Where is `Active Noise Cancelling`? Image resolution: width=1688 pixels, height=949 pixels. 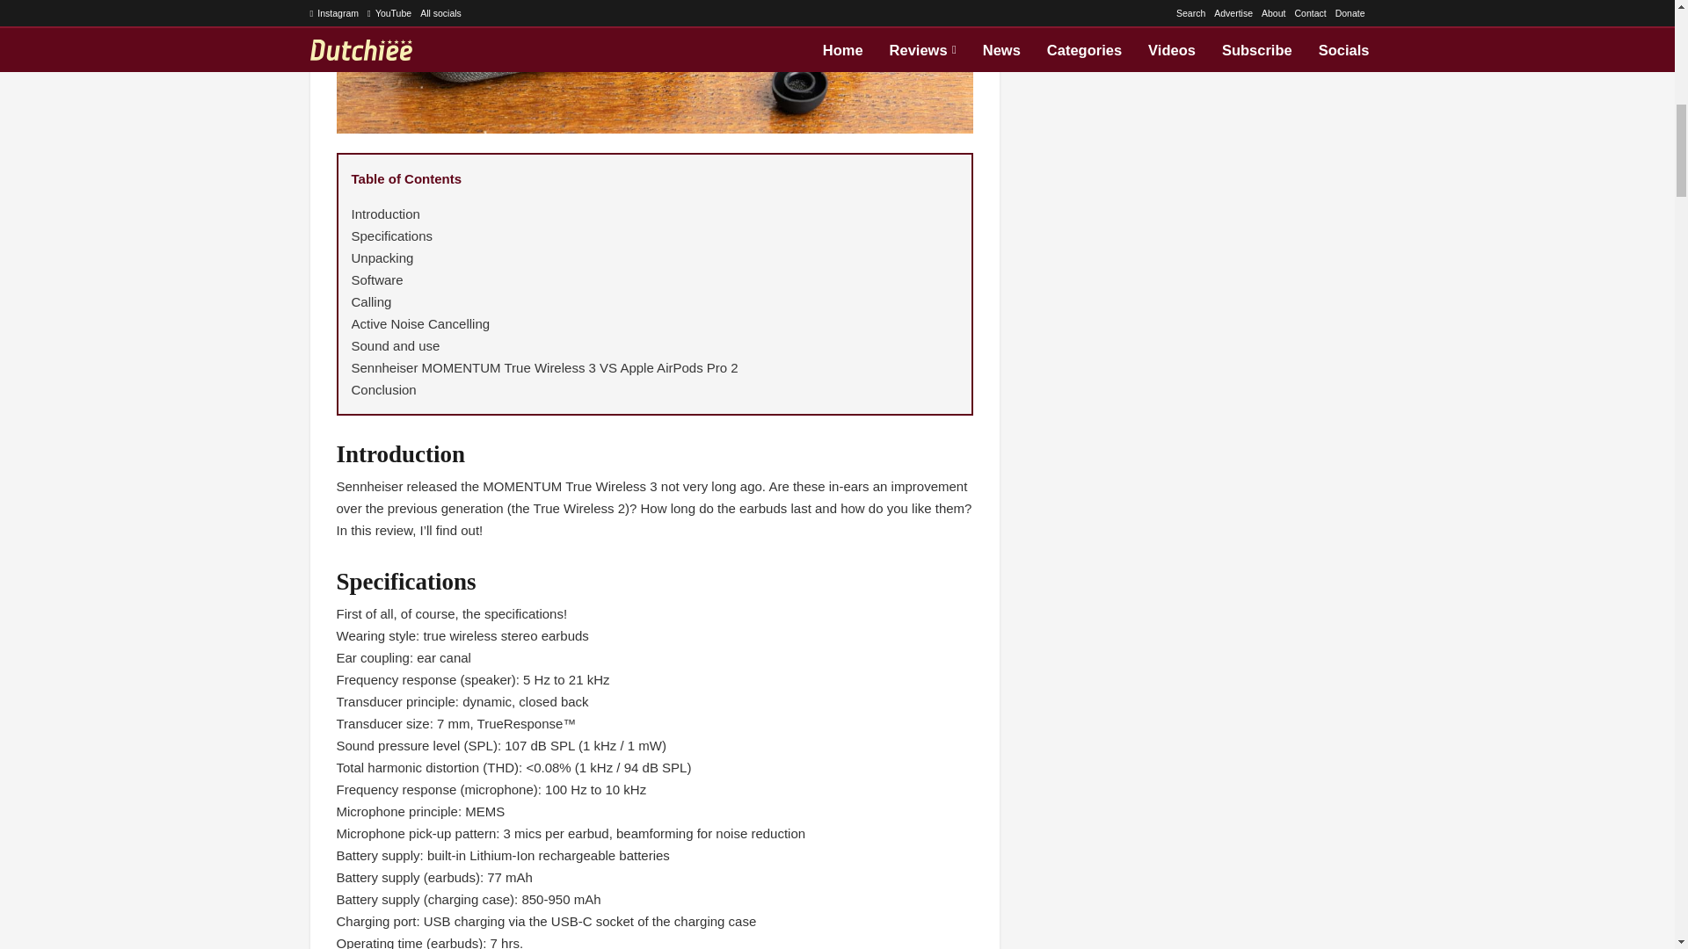 Active Noise Cancelling is located at coordinates (420, 323).